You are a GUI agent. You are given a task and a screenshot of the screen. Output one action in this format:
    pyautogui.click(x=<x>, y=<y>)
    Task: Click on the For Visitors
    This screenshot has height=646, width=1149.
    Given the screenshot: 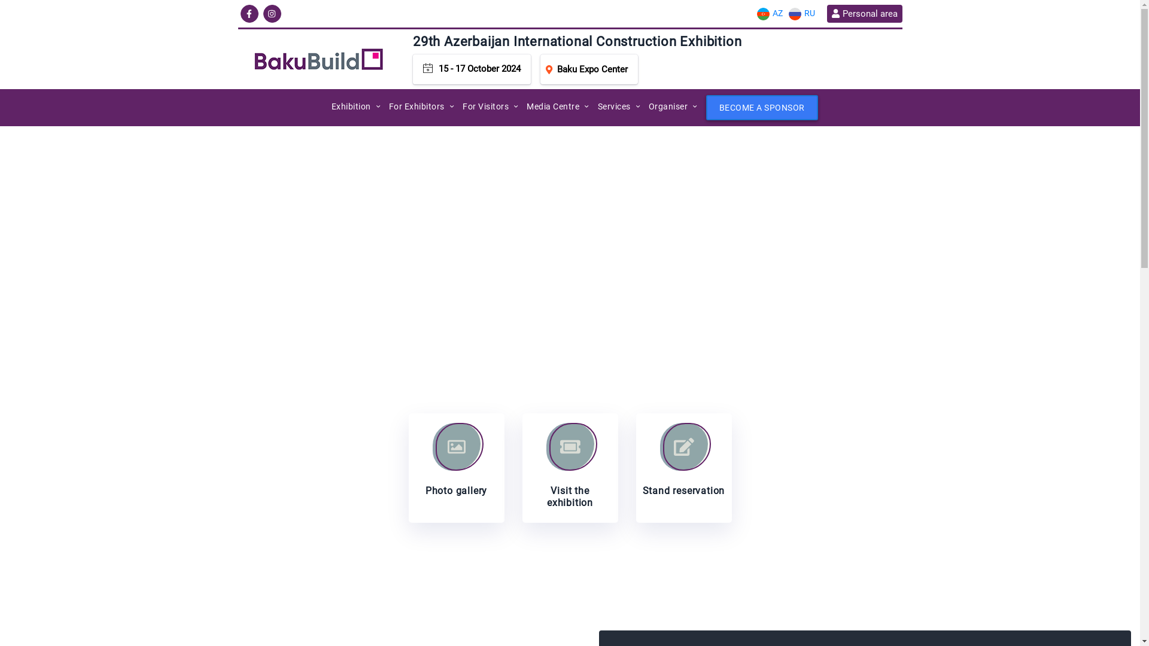 What is the action you would take?
    pyautogui.click(x=486, y=106)
    